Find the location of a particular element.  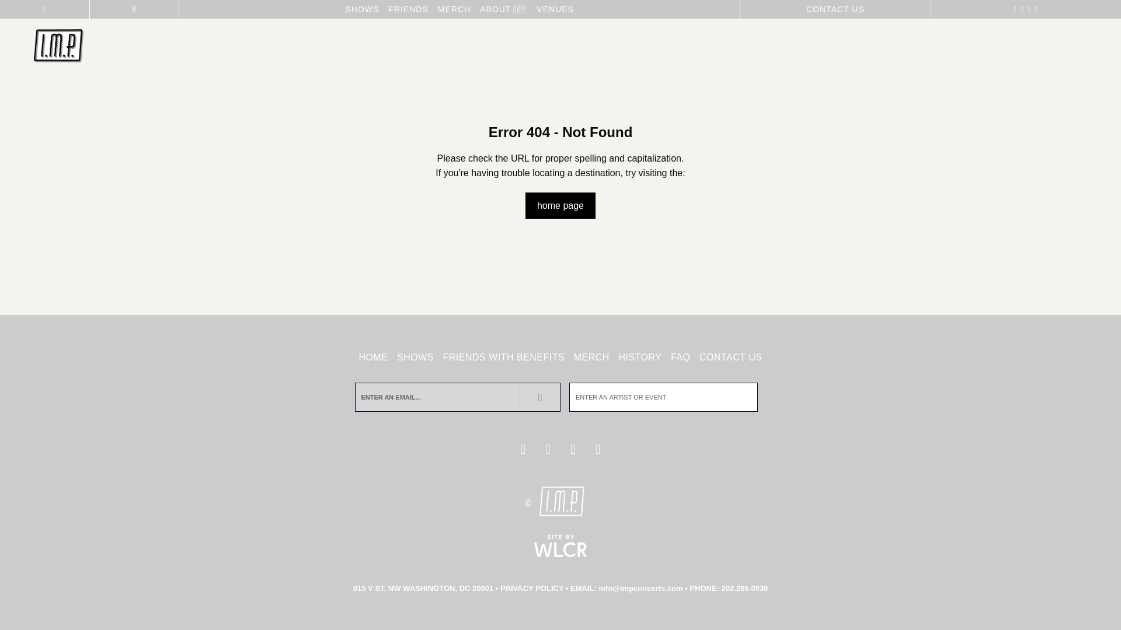

ABOUT is located at coordinates (495, 9).